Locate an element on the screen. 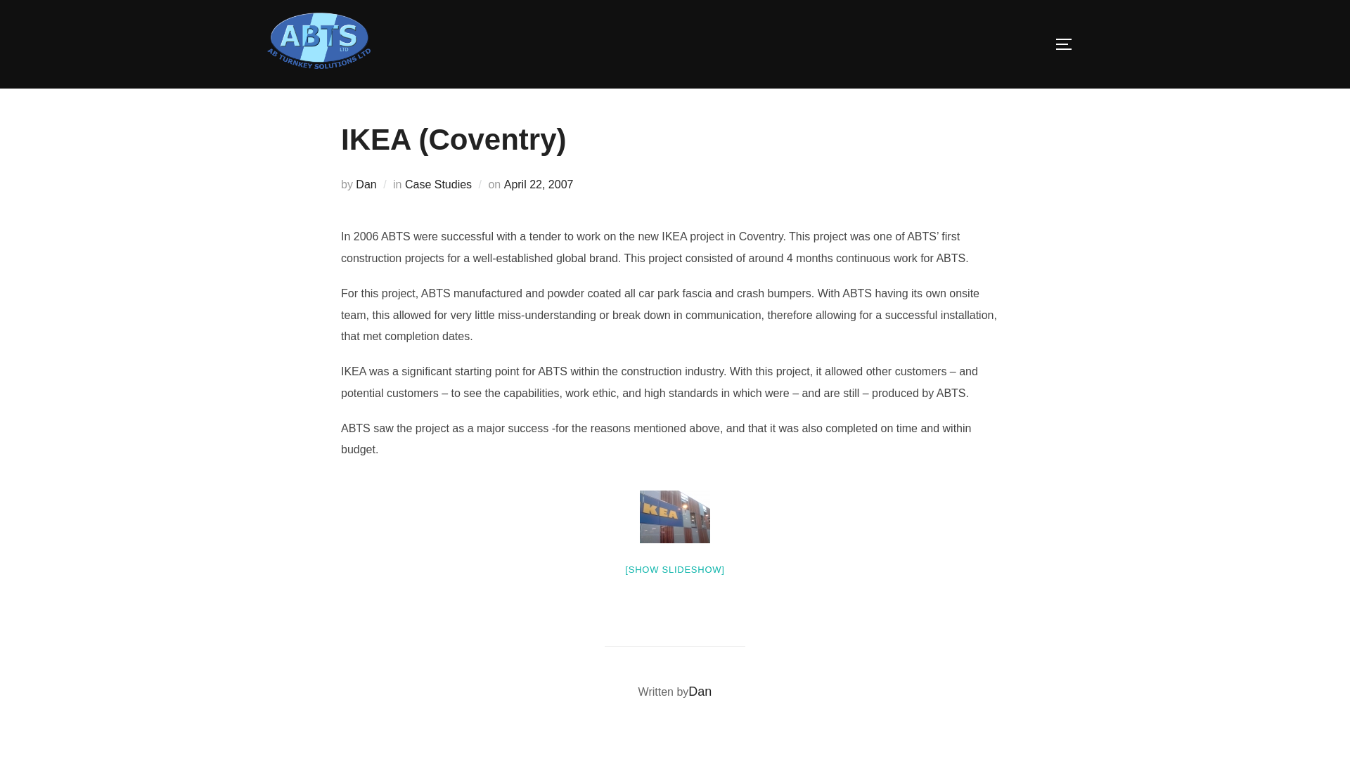  Posts by Dan is located at coordinates (700, 692).